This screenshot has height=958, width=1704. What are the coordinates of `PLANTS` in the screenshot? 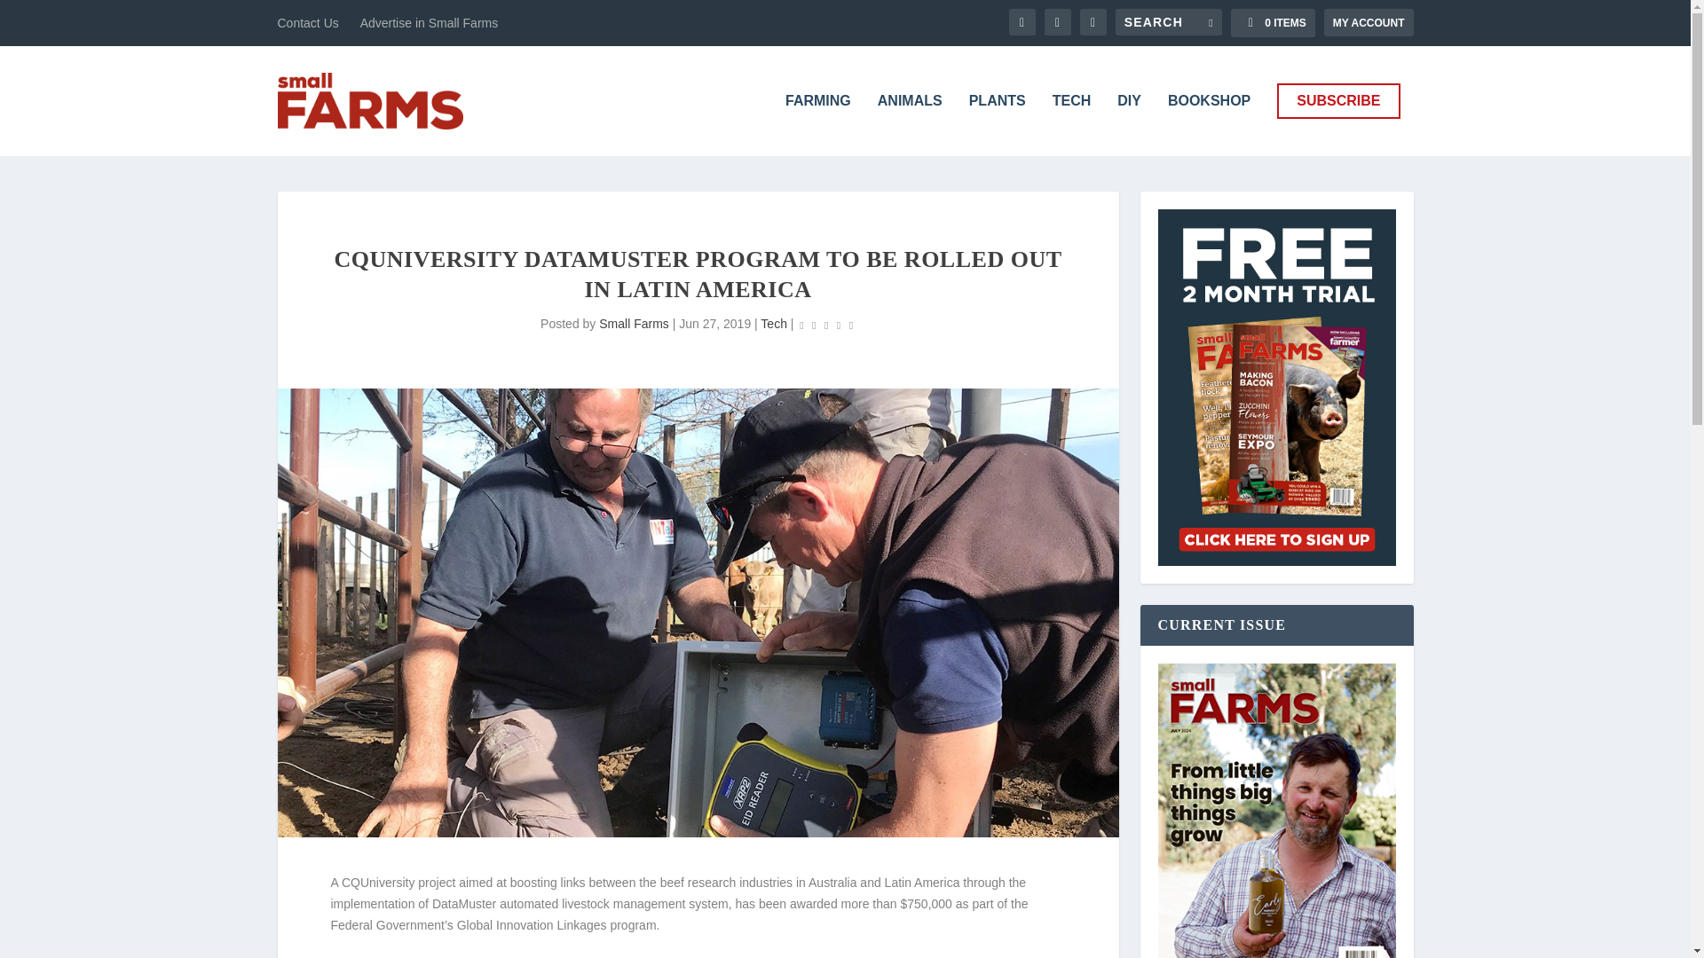 It's located at (998, 124).